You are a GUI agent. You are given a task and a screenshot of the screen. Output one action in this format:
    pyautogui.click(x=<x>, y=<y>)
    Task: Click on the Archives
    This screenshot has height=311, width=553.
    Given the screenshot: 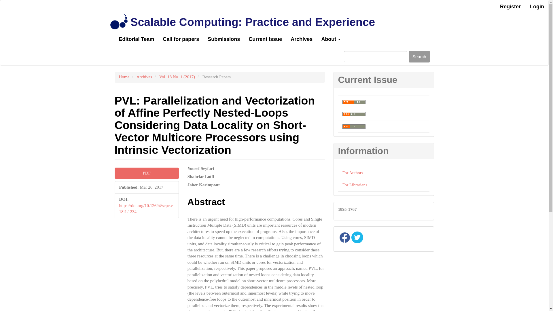 What is the action you would take?
    pyautogui.click(x=144, y=77)
    